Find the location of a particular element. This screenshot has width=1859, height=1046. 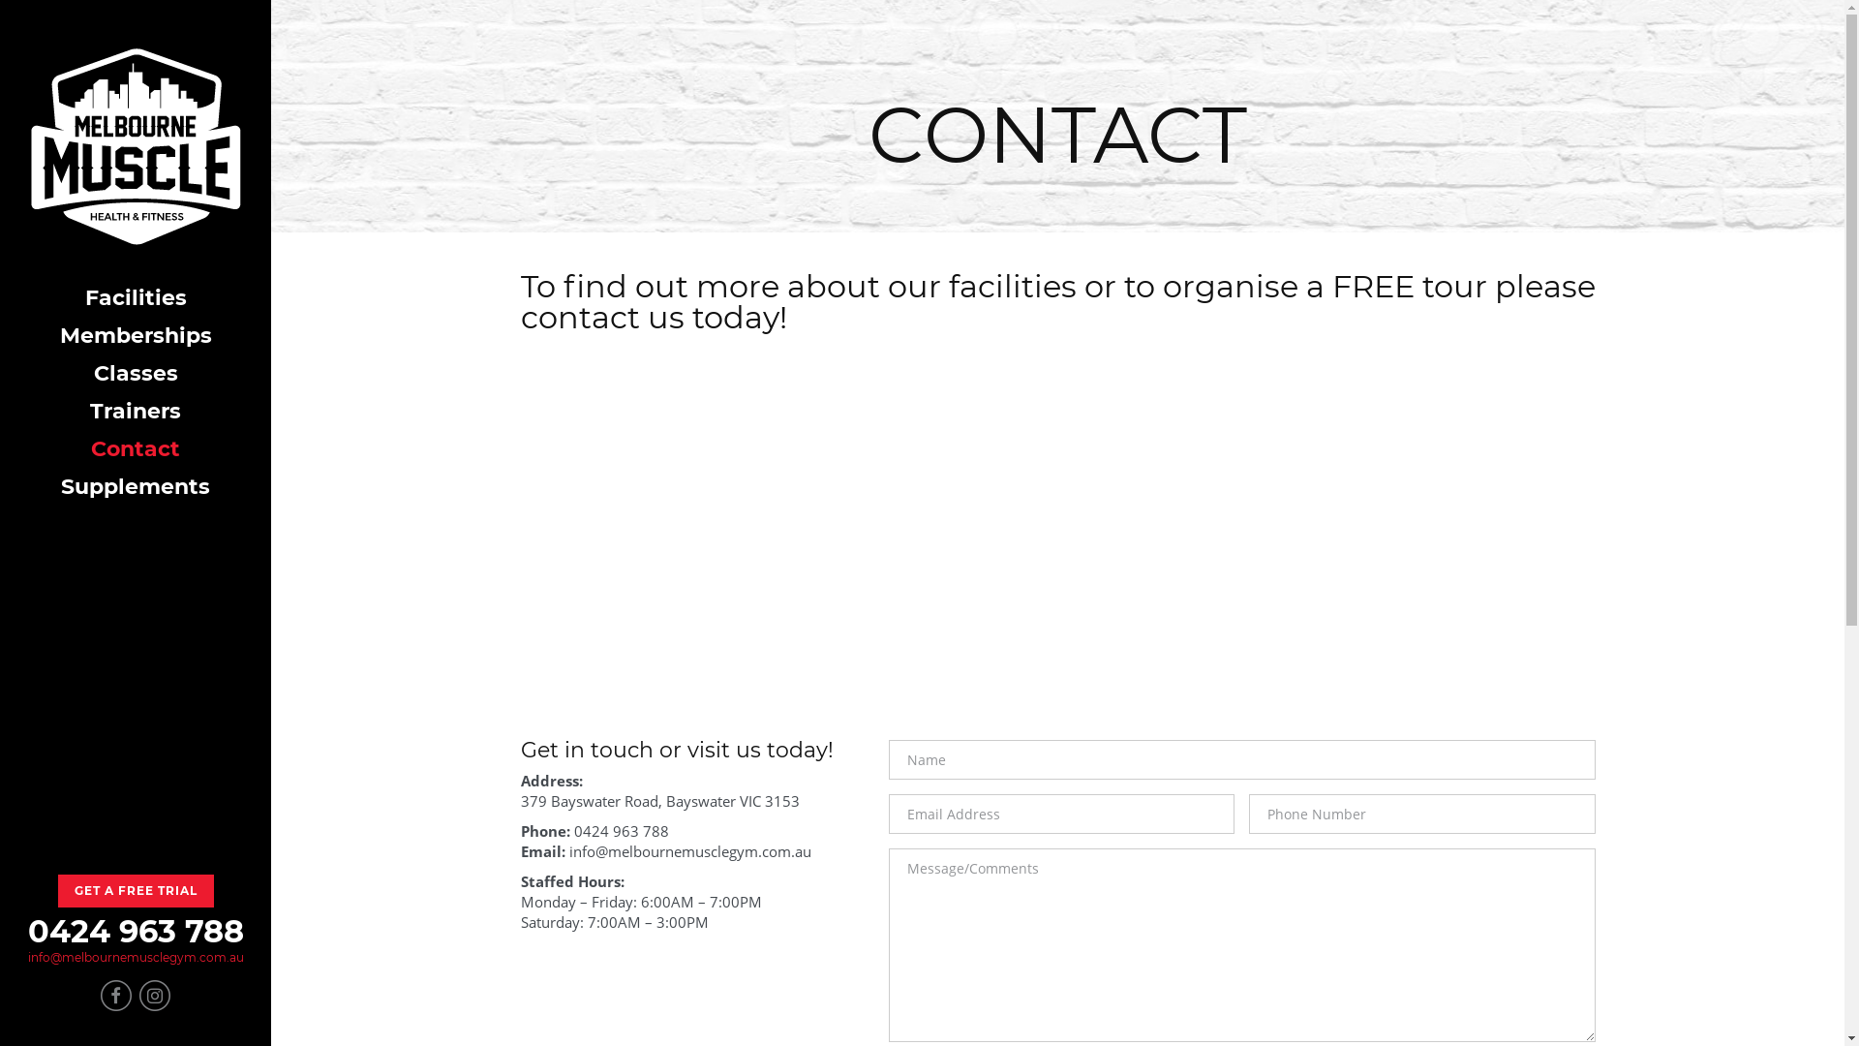

Memberships is located at coordinates (136, 335).